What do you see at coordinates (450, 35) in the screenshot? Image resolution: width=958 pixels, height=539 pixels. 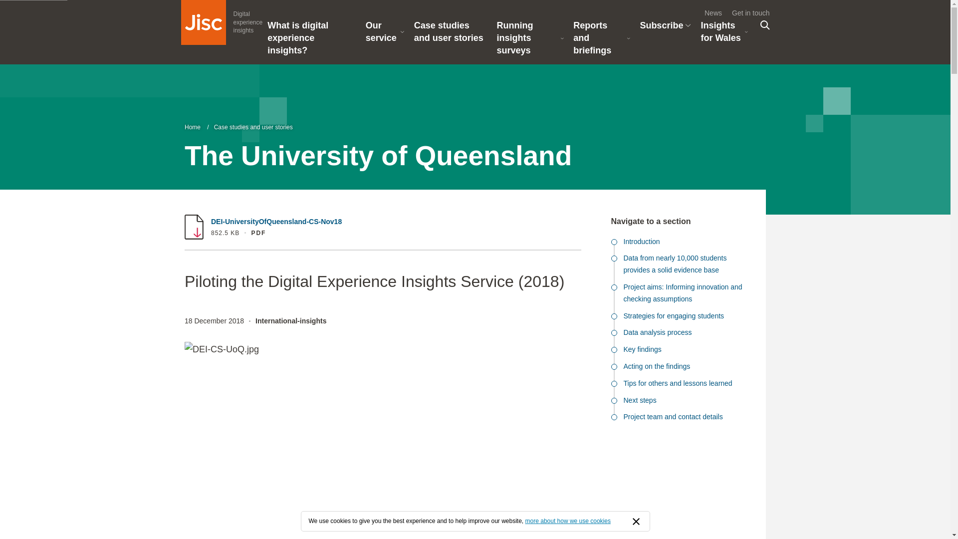 I see `Project team and contact details` at bounding box center [450, 35].